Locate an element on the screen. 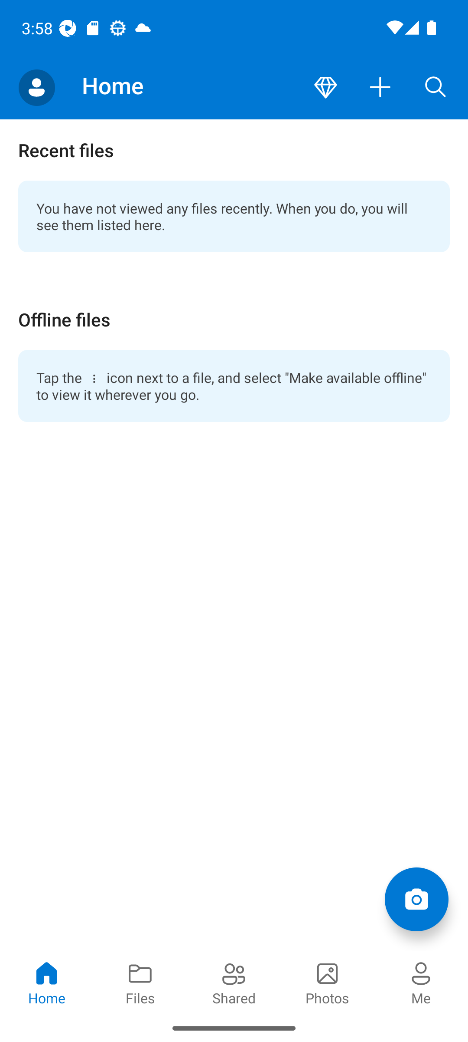 This screenshot has width=468, height=1042. Shared pivot Shared is located at coordinates (234, 982).